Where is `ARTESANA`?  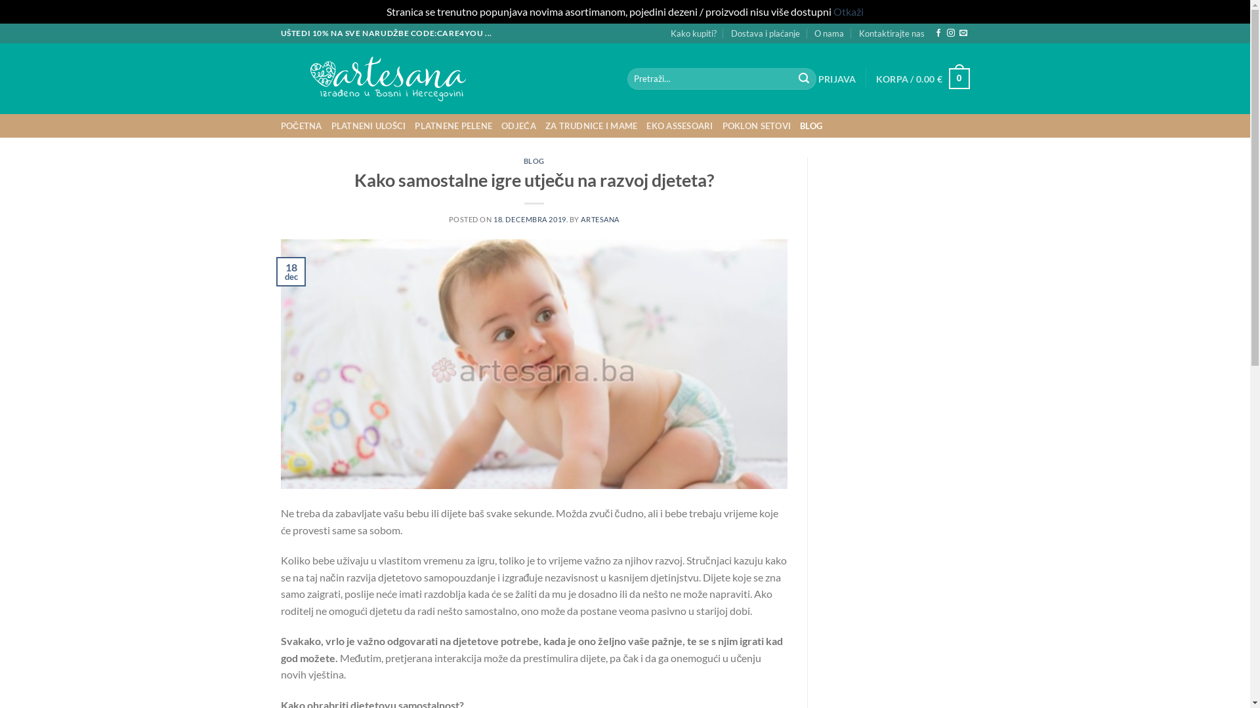
ARTESANA is located at coordinates (600, 219).